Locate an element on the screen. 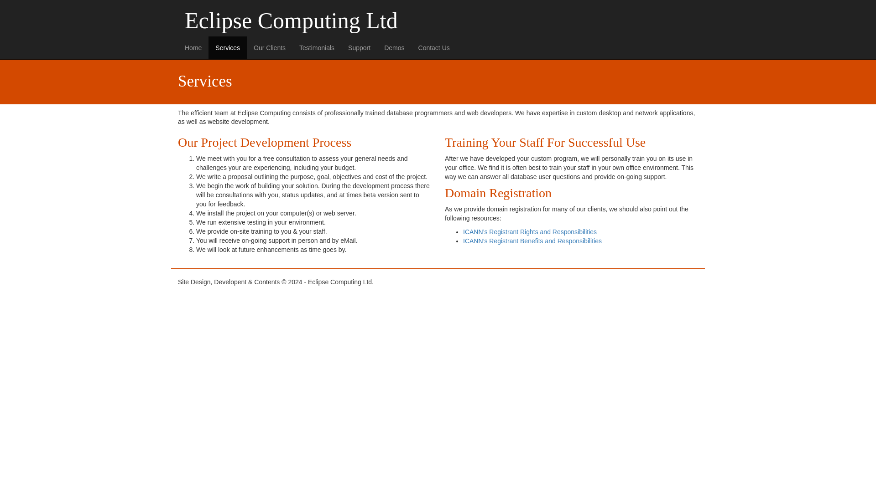 The width and height of the screenshot is (876, 492). Services is located at coordinates (227, 47).